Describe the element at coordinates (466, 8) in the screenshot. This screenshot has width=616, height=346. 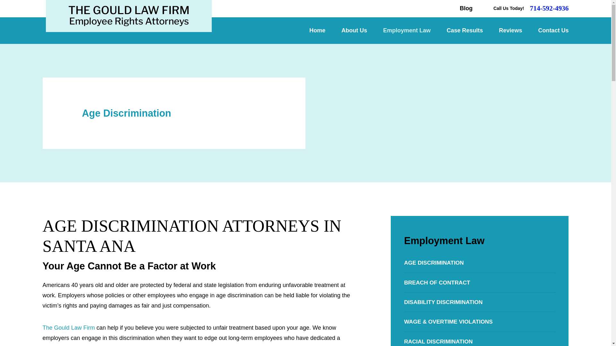
I see `Blog` at that location.